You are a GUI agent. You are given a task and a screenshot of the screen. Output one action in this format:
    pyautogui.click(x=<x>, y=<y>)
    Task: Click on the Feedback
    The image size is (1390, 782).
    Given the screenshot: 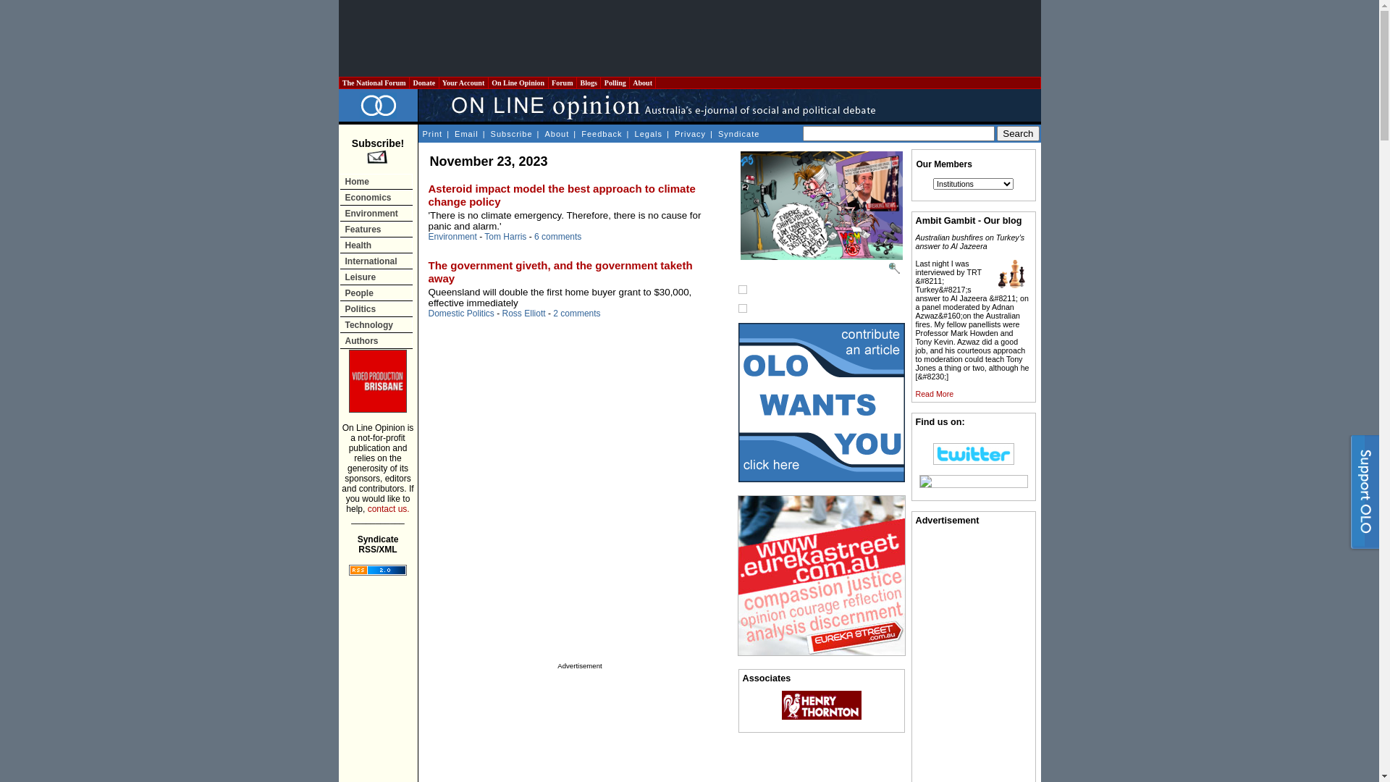 What is the action you would take?
    pyautogui.click(x=601, y=133)
    